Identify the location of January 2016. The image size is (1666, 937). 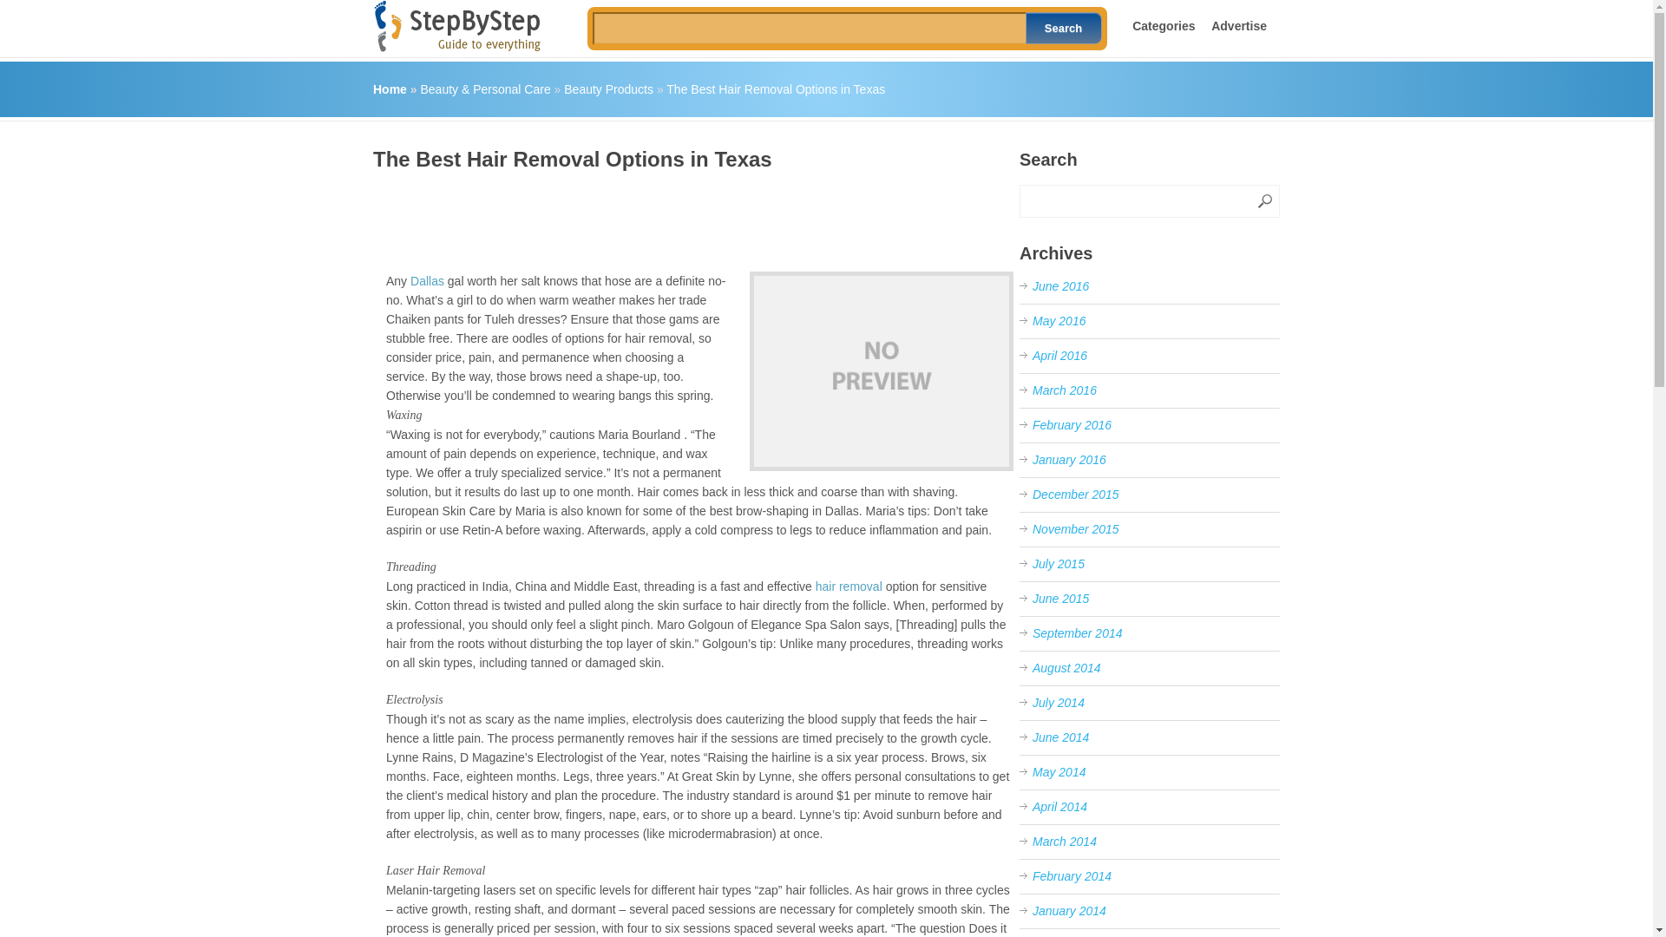
(1069, 459).